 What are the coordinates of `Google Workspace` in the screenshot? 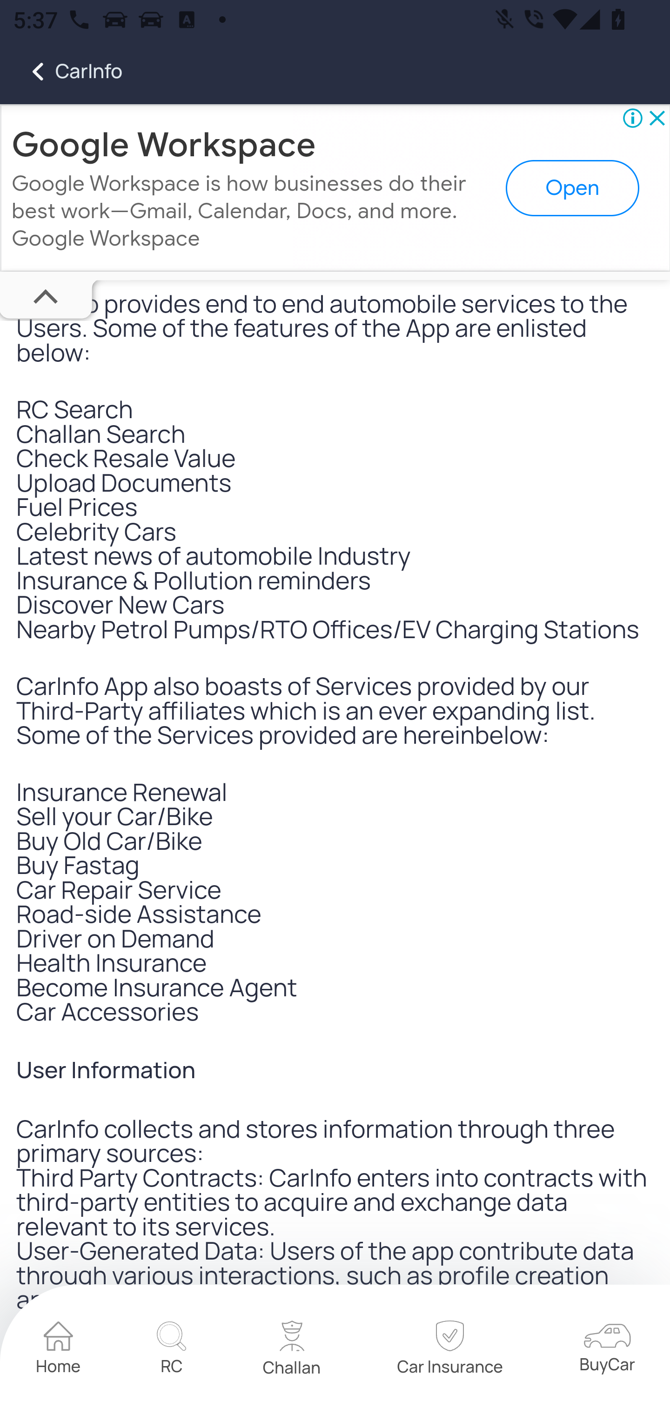 It's located at (164, 145).